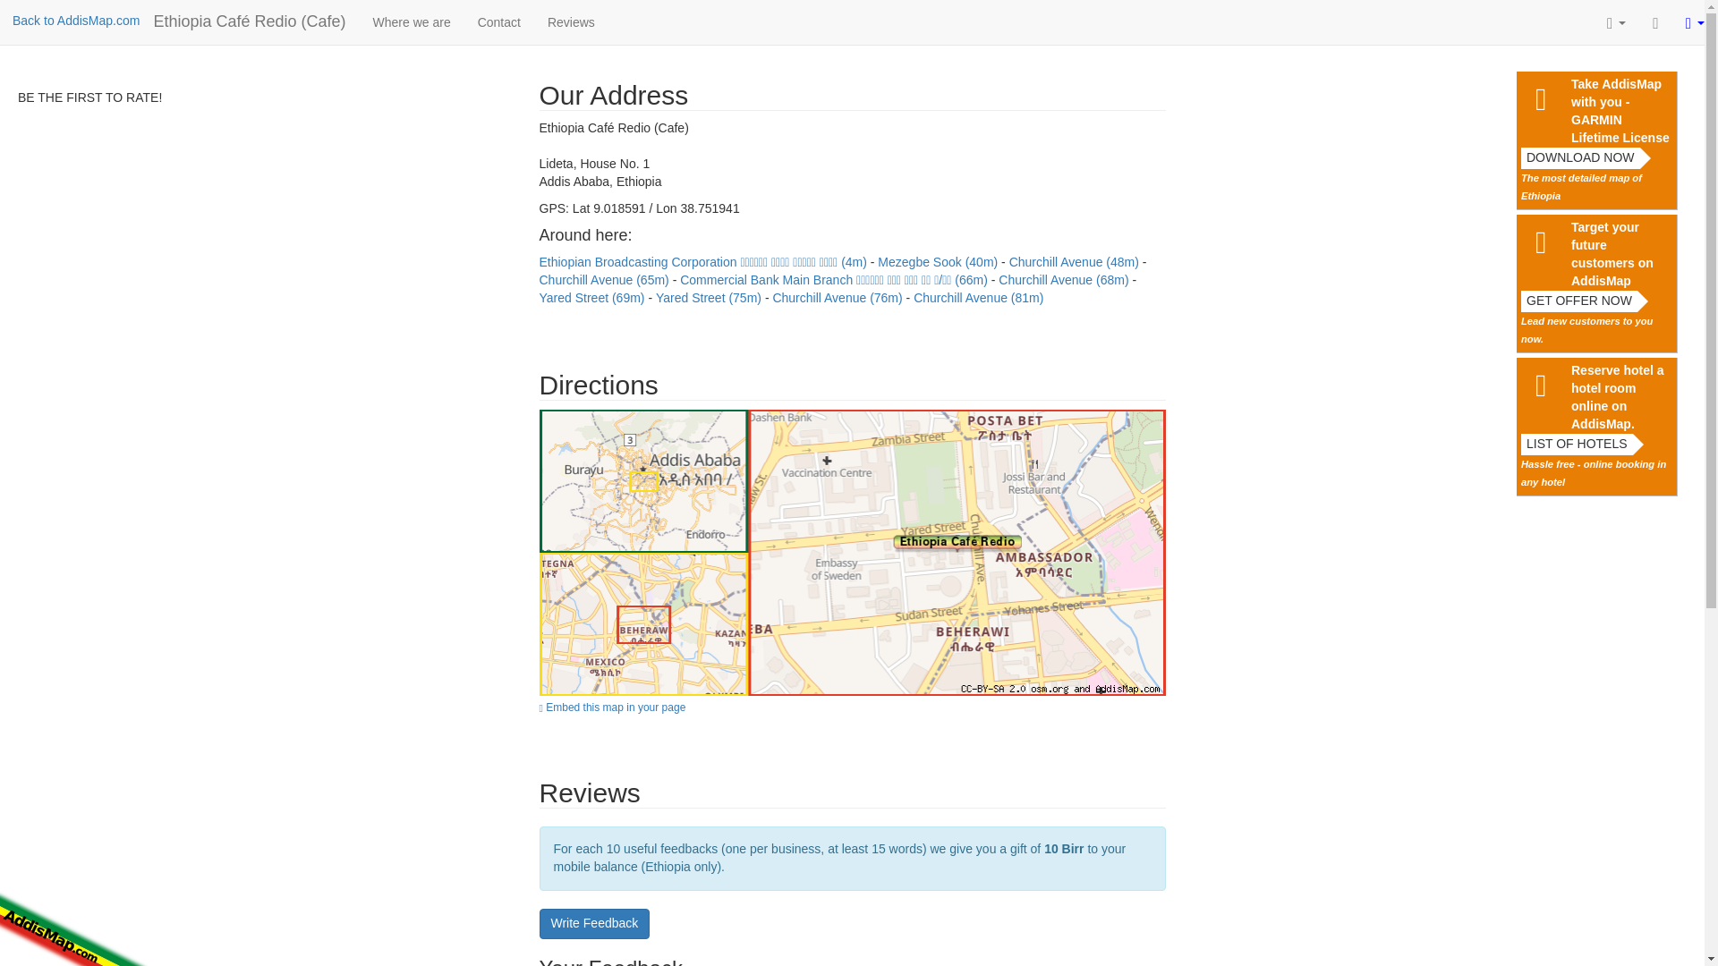 The width and height of the screenshot is (1718, 966). I want to click on Back to AddisMap.com, so click(75, 21).